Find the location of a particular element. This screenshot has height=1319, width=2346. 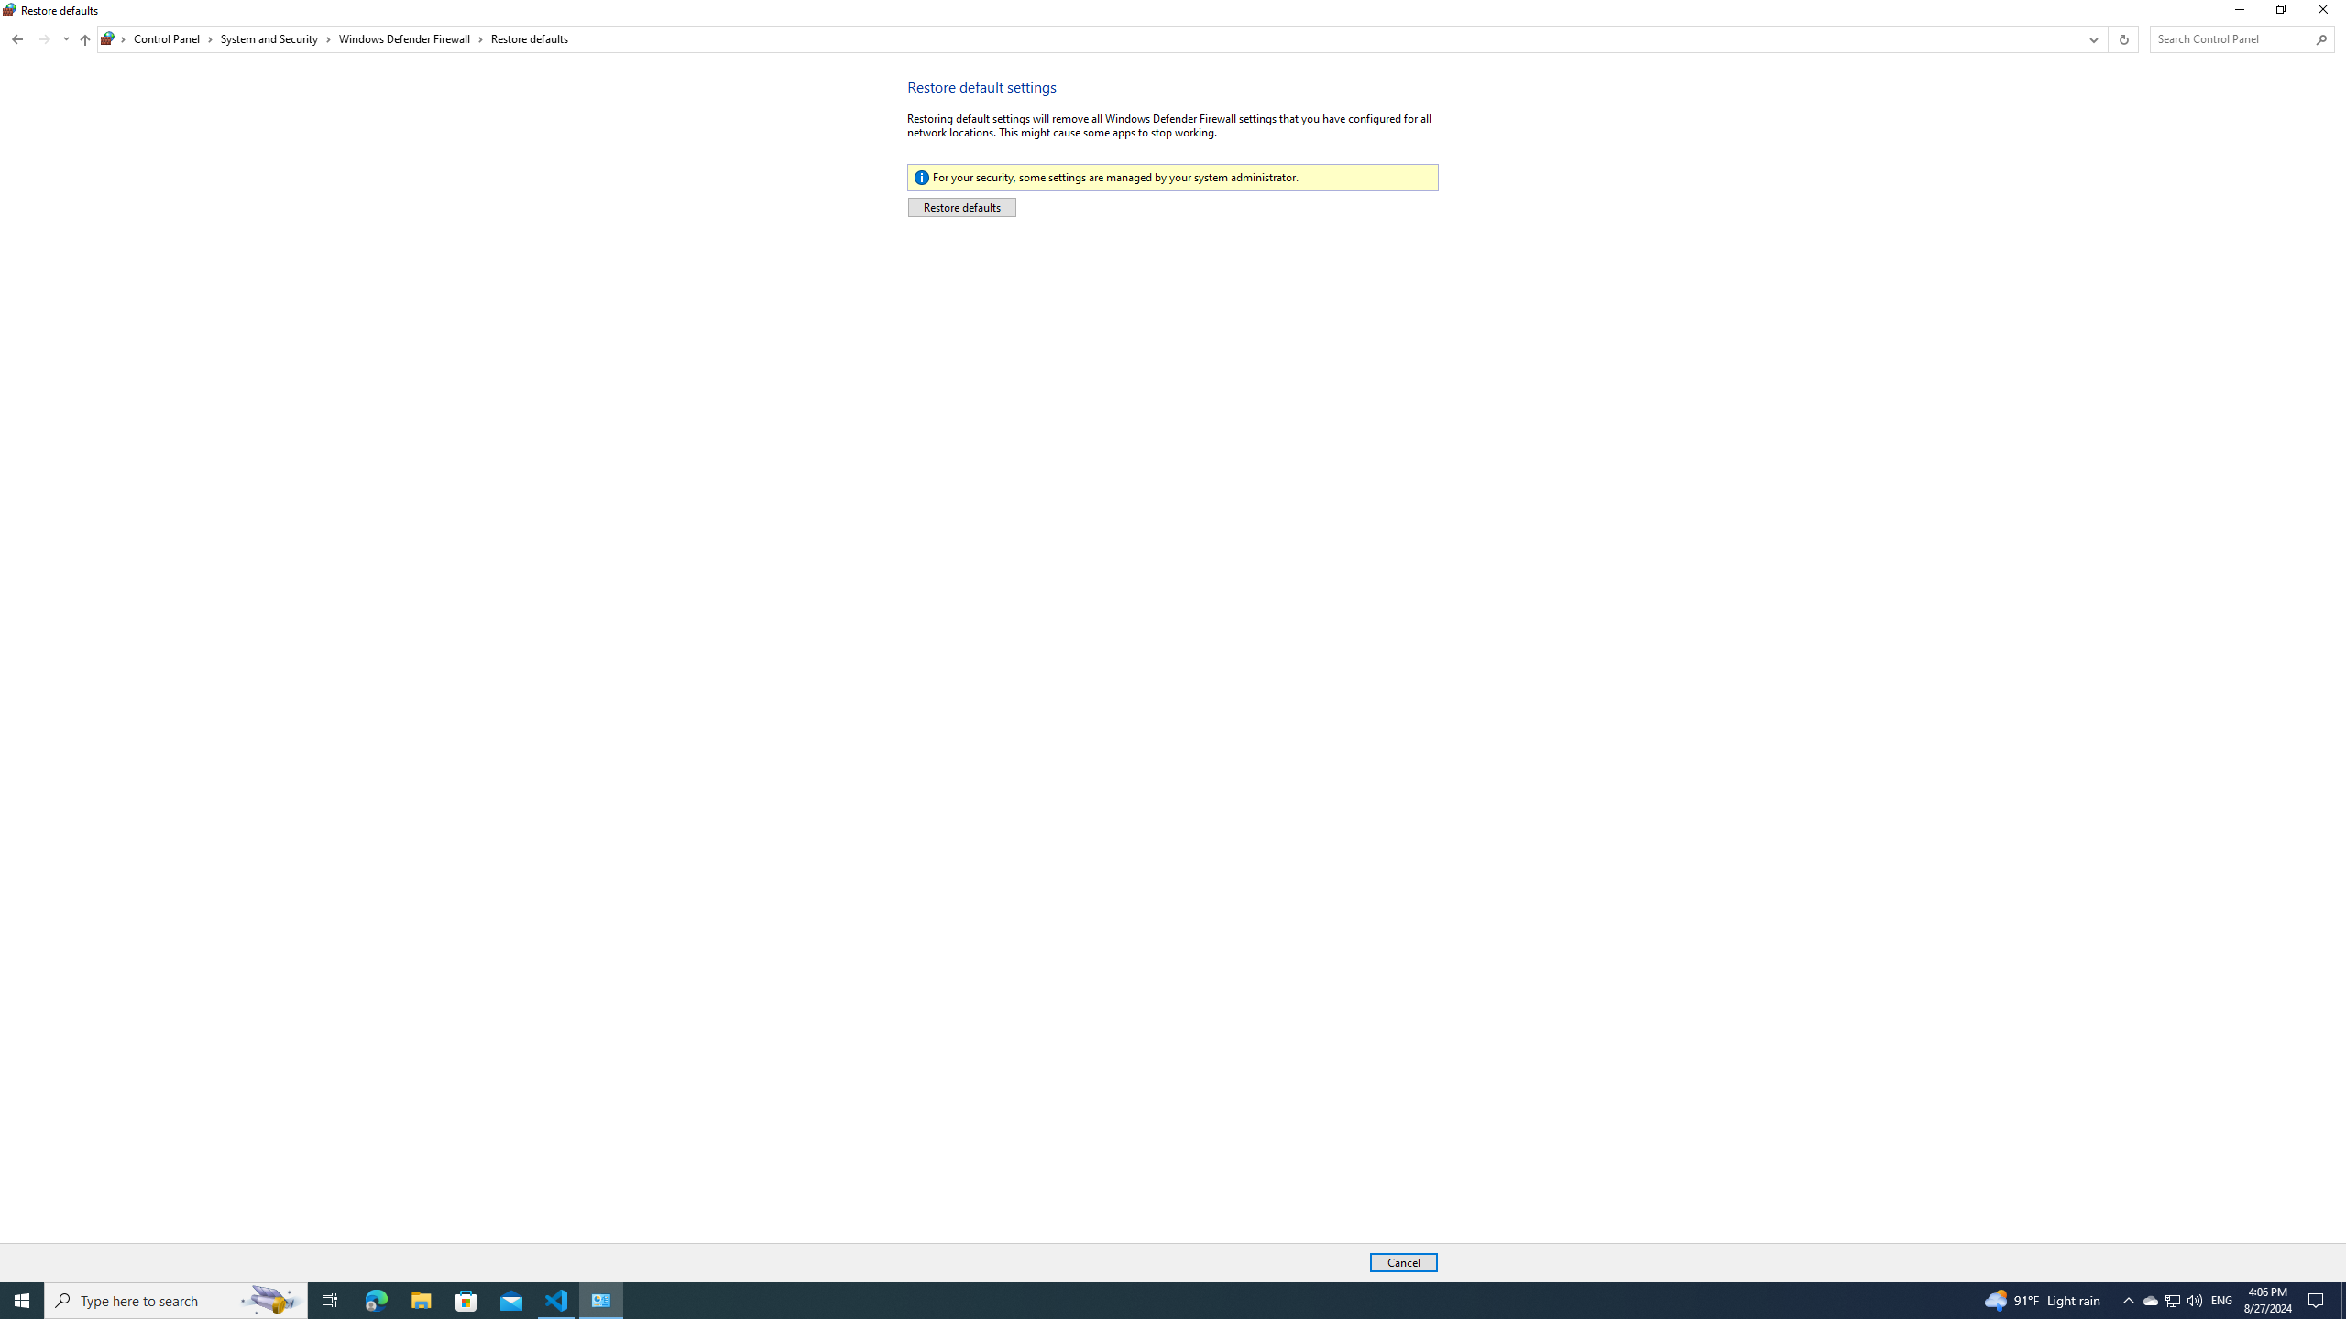

System and Security is located at coordinates (277, 38).